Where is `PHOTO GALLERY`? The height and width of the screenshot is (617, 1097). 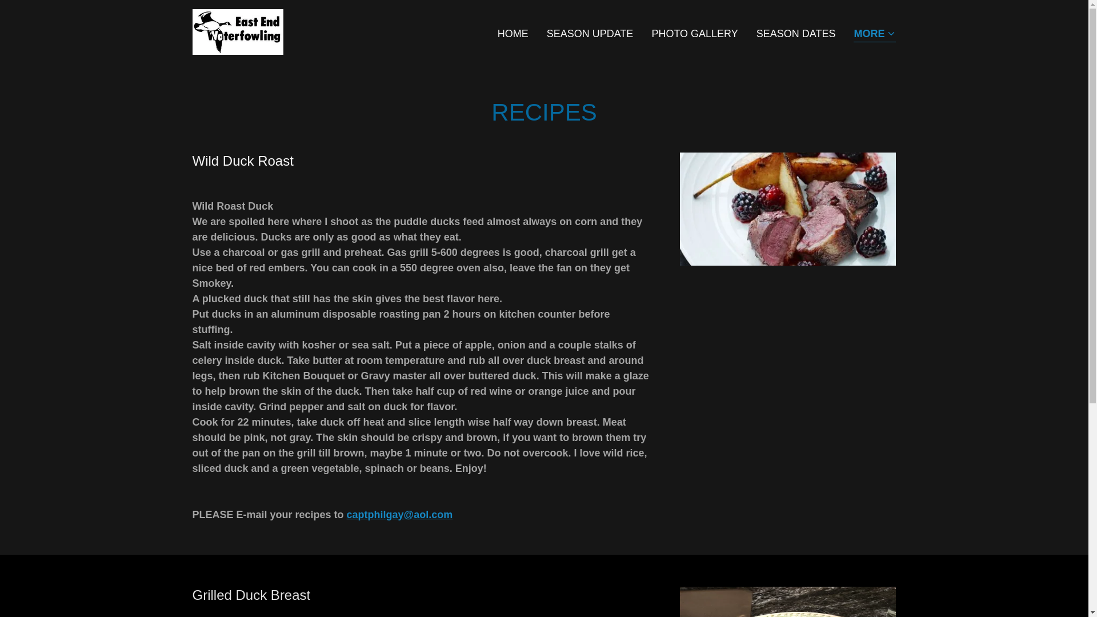
PHOTO GALLERY is located at coordinates (695, 33).